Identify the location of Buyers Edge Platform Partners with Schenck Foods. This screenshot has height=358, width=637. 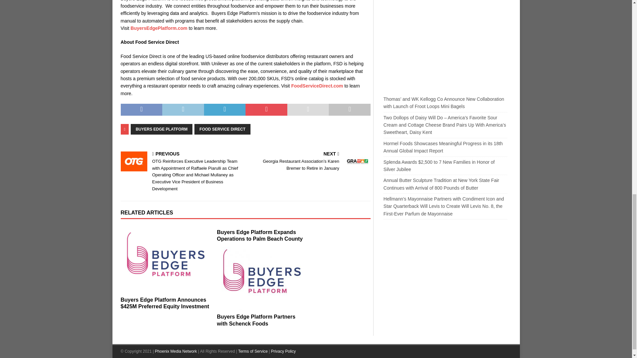
(256, 320).